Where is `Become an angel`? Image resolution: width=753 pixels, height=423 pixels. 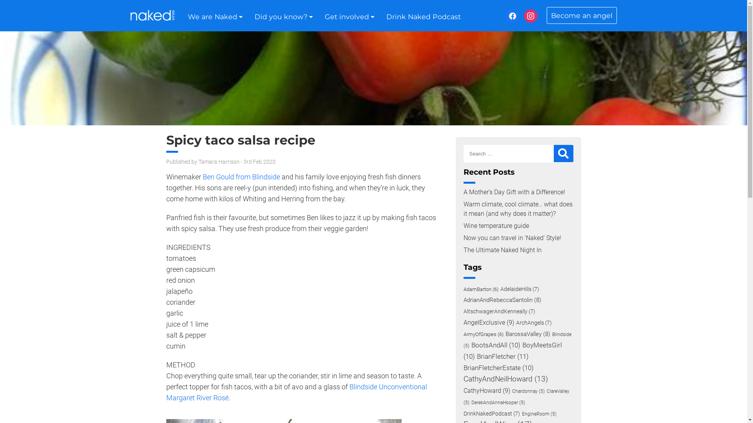
Become an angel is located at coordinates (582, 16).